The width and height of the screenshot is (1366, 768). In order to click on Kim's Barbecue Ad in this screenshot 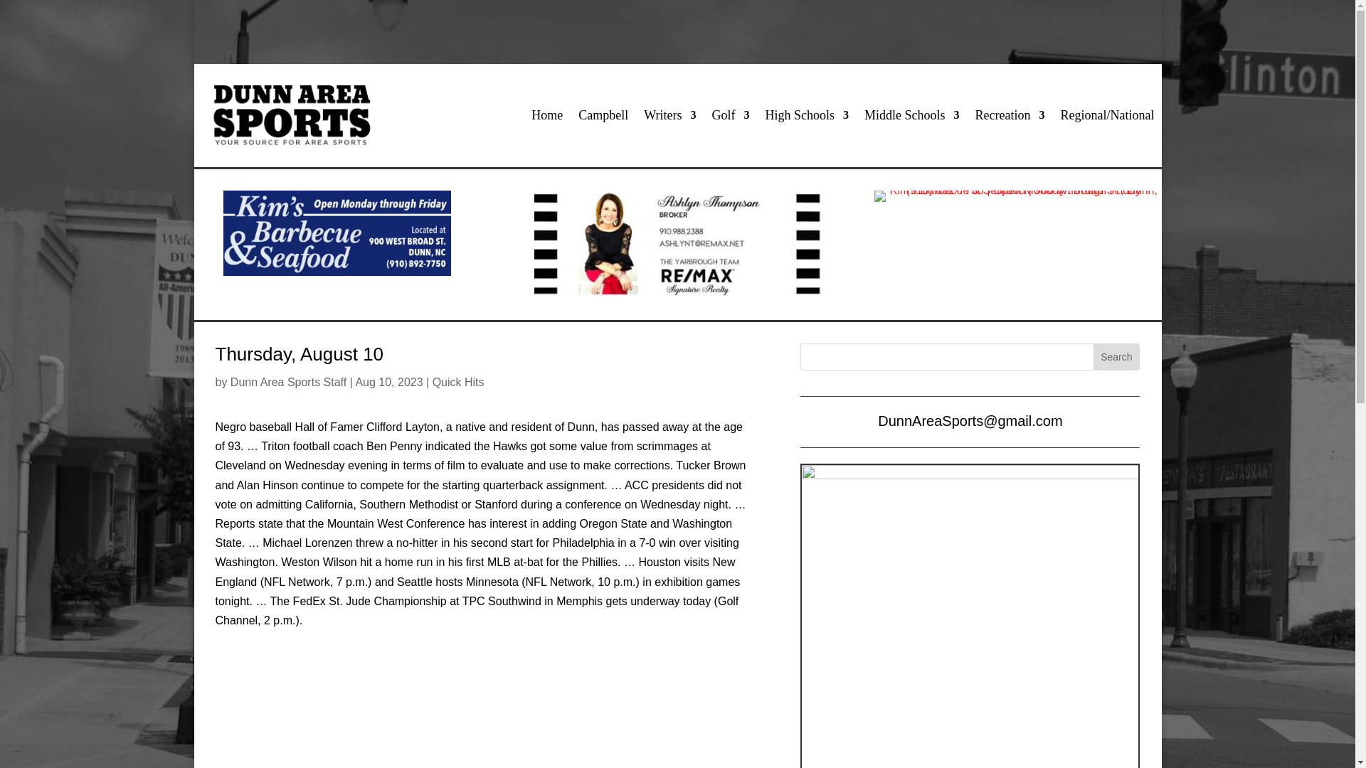, I will do `click(337, 233)`.